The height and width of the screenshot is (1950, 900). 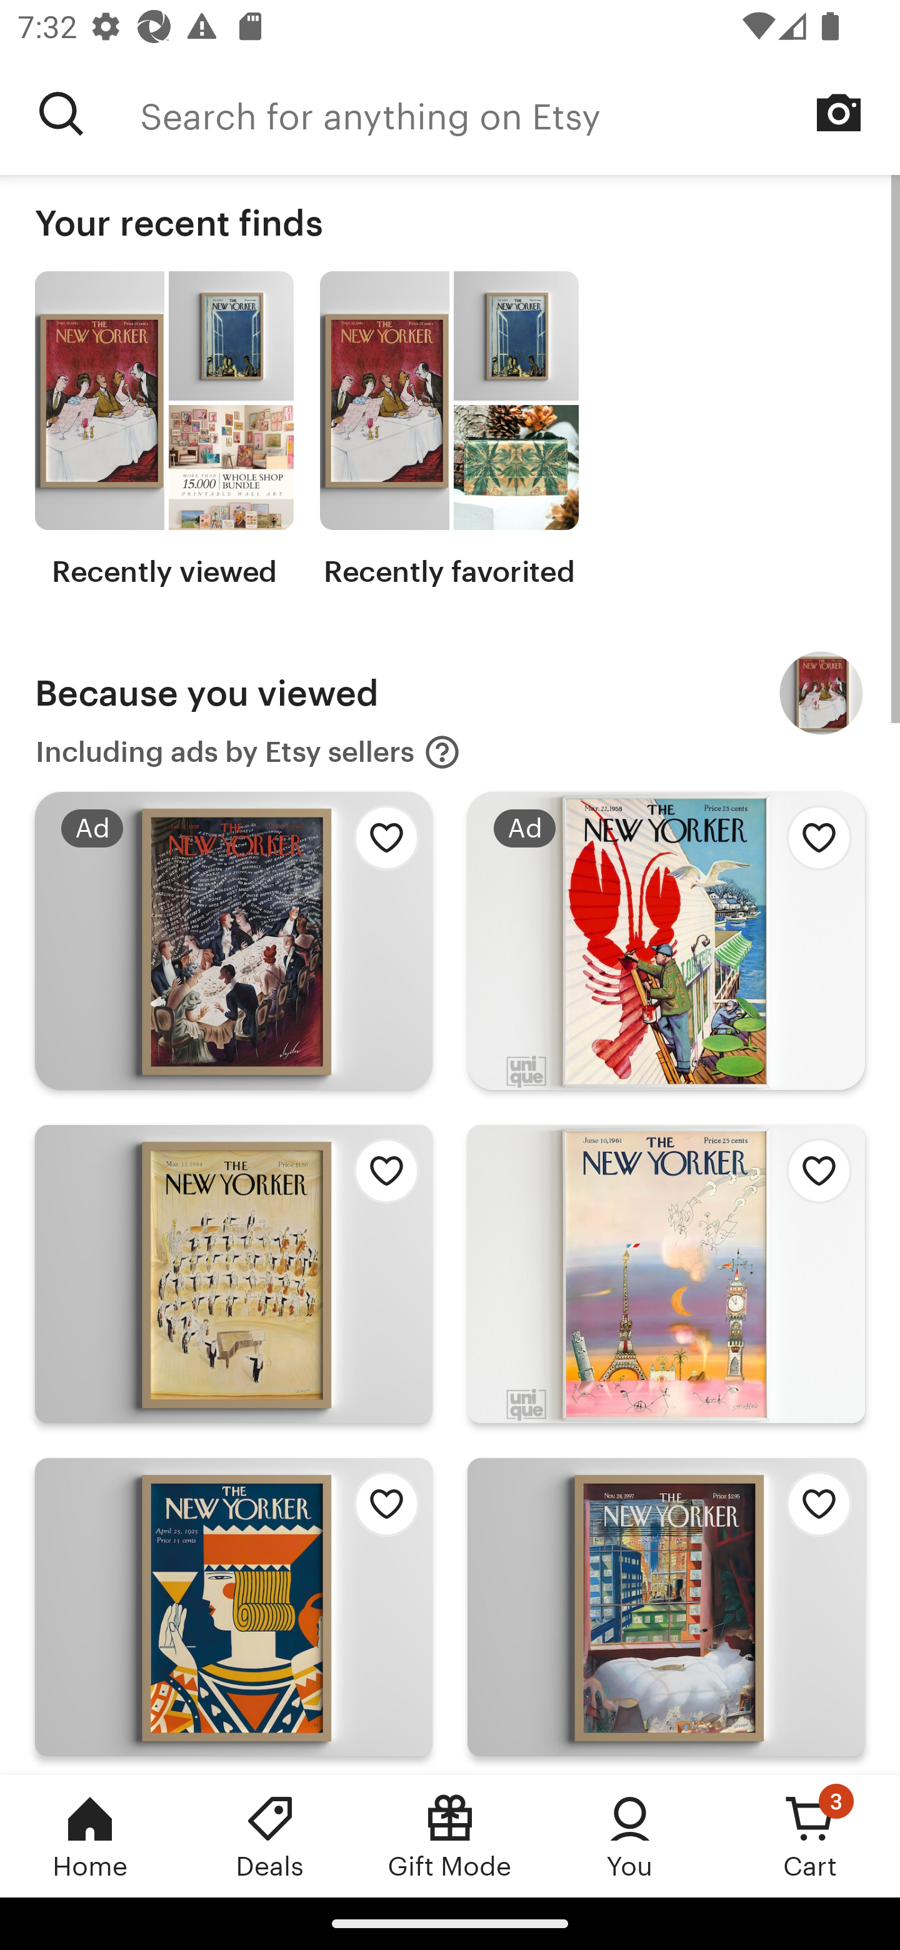 I want to click on Recently favorited, so click(x=449, y=430).